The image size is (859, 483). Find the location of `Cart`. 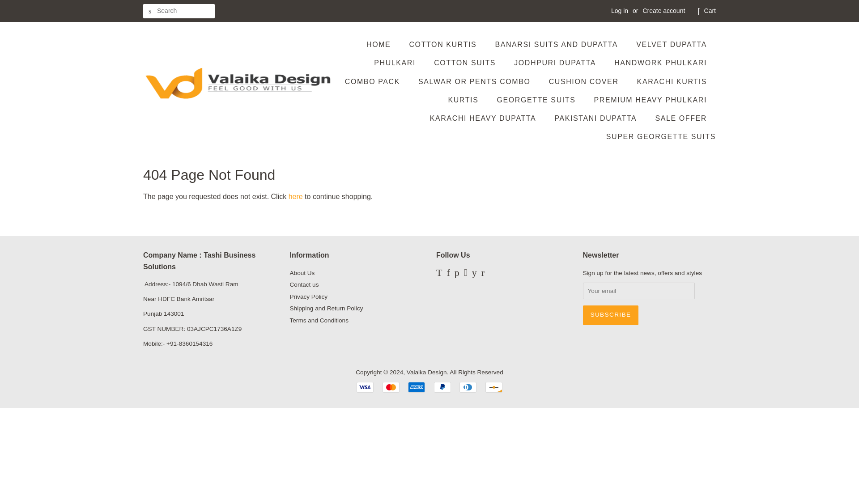

Cart is located at coordinates (710, 11).